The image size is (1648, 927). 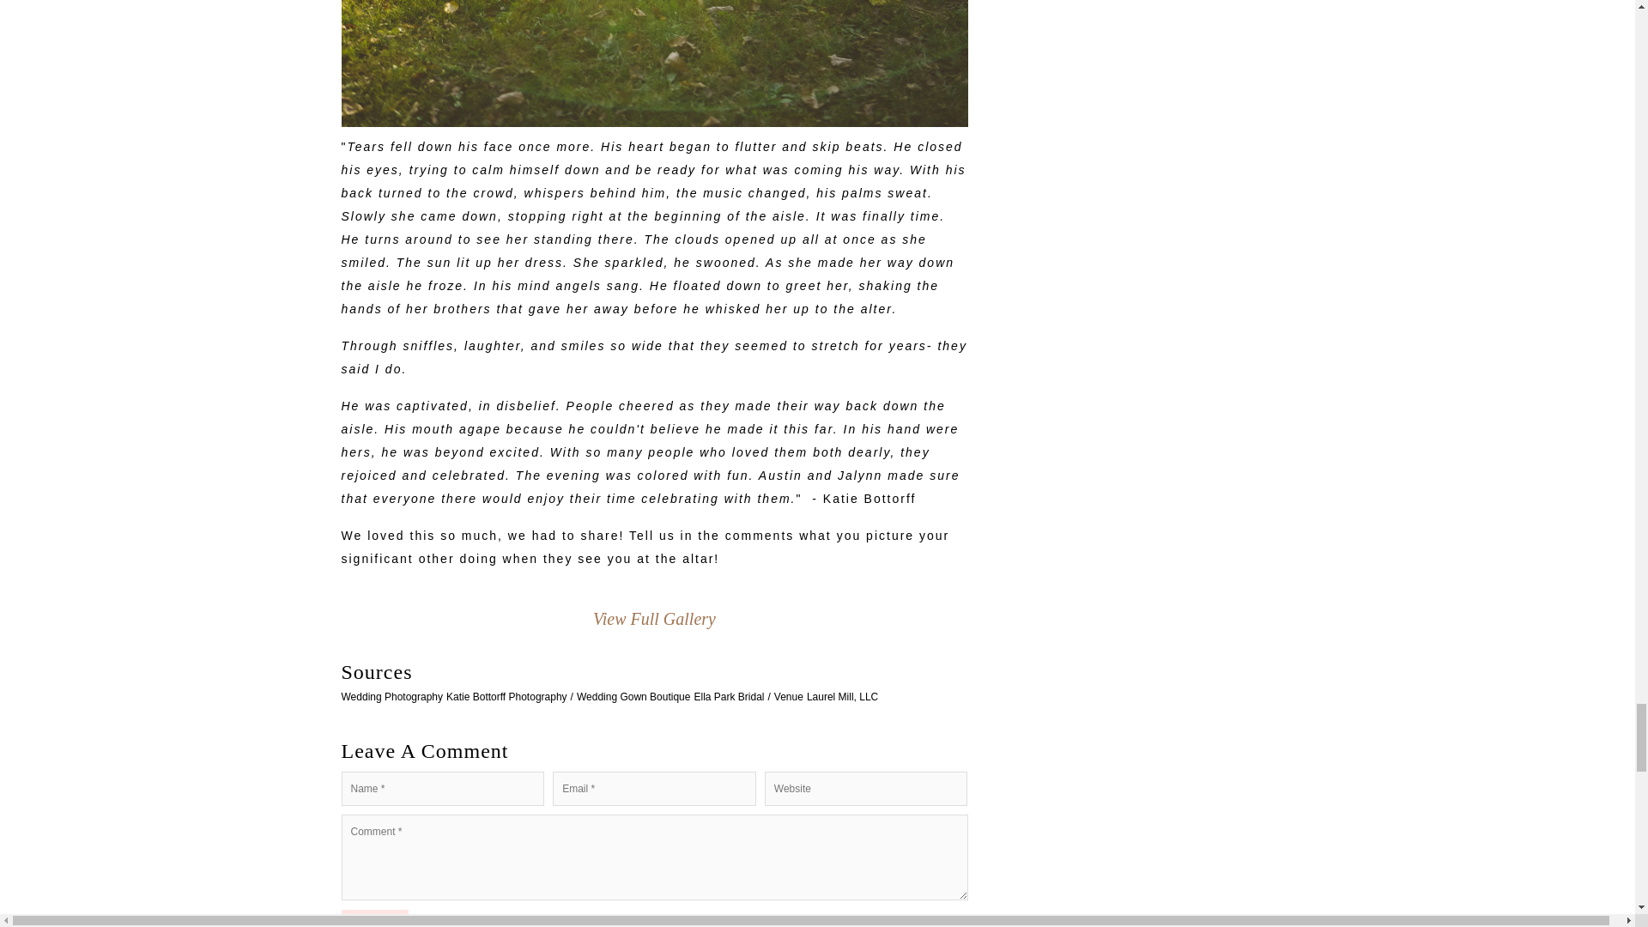 I want to click on Katie Bottorff Photography, so click(x=506, y=696).